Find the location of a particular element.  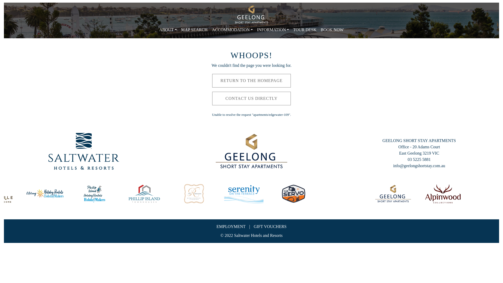

Saltwater Hotels & Resorts is located at coordinates (84, 151).